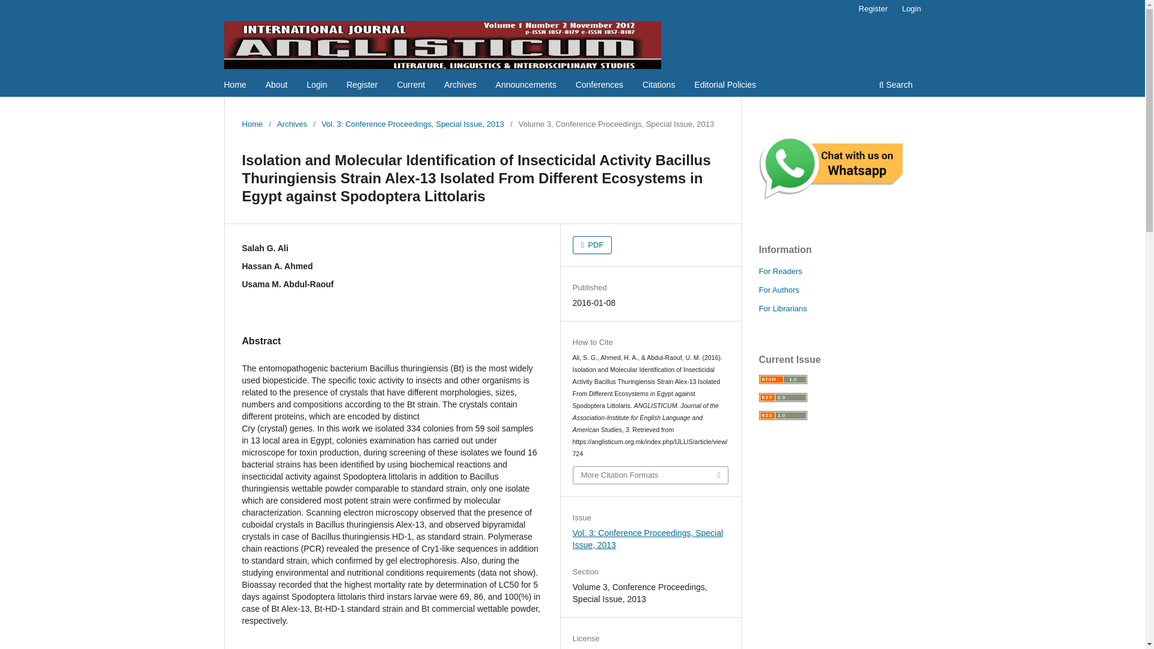  Describe the element at coordinates (317, 86) in the screenshot. I see `Login` at that location.